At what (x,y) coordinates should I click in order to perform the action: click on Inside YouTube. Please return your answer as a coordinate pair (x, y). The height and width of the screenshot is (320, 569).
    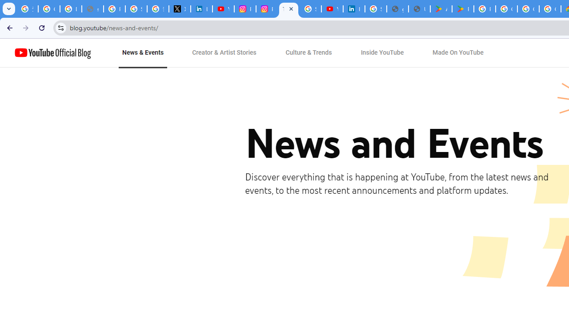
    Looking at the image, I should click on (382, 53).